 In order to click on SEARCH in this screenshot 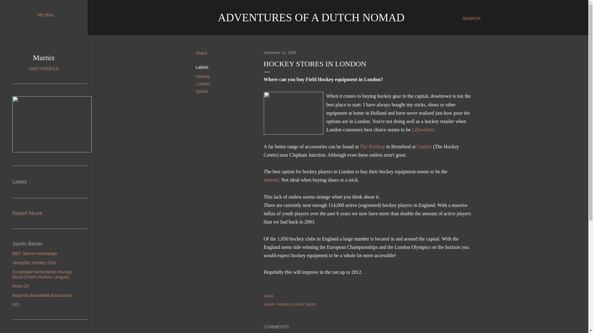, I will do `click(471, 18)`.